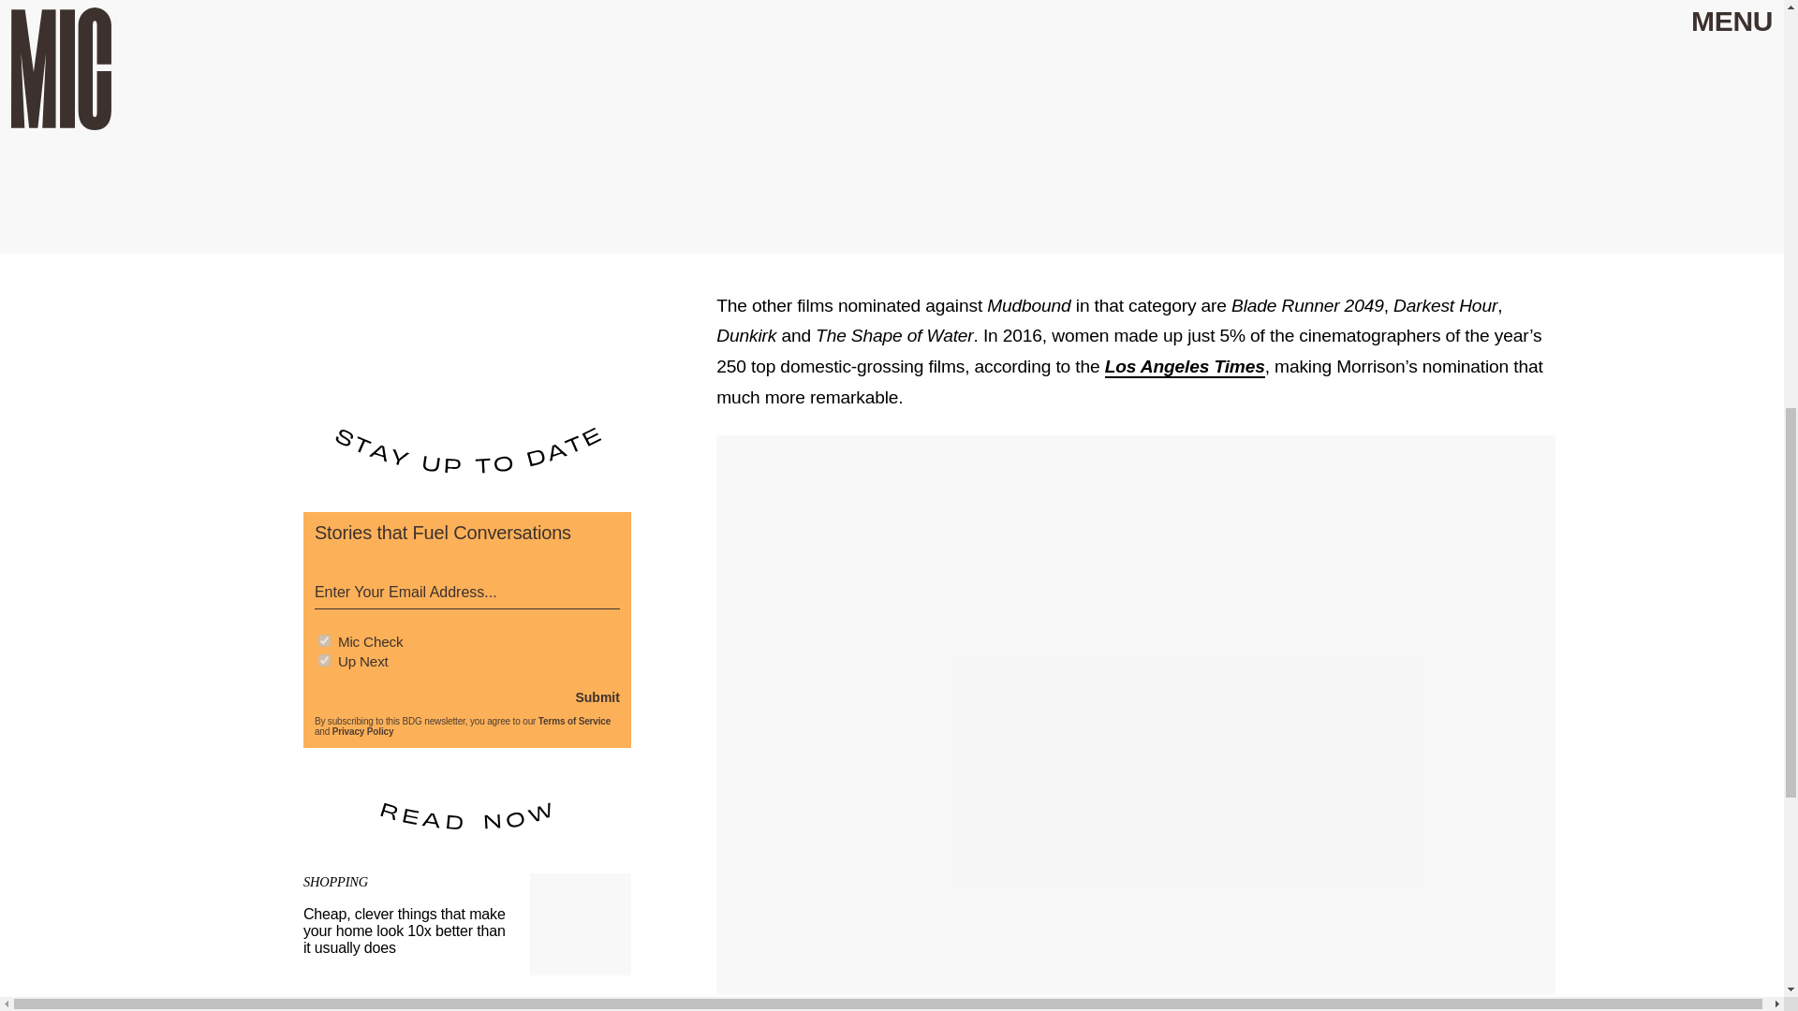  Describe the element at coordinates (363, 732) in the screenshot. I see `Privacy Policy` at that location.